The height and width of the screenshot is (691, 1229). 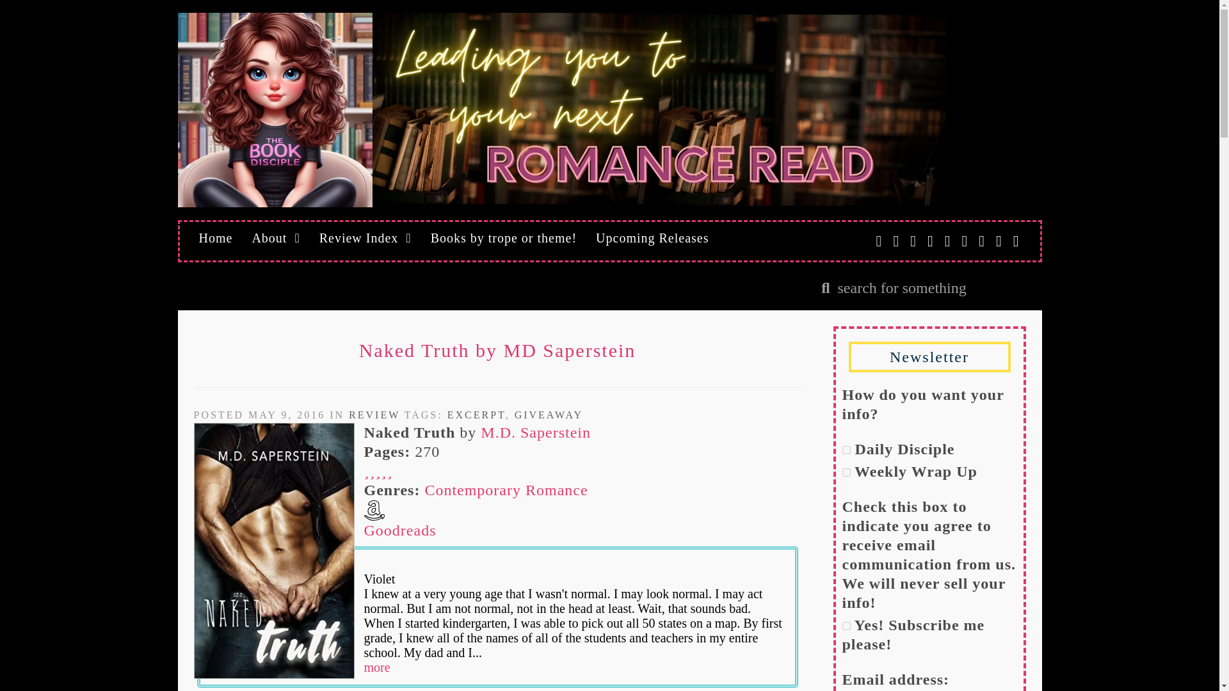 What do you see at coordinates (215, 238) in the screenshot?
I see `Home` at bounding box center [215, 238].